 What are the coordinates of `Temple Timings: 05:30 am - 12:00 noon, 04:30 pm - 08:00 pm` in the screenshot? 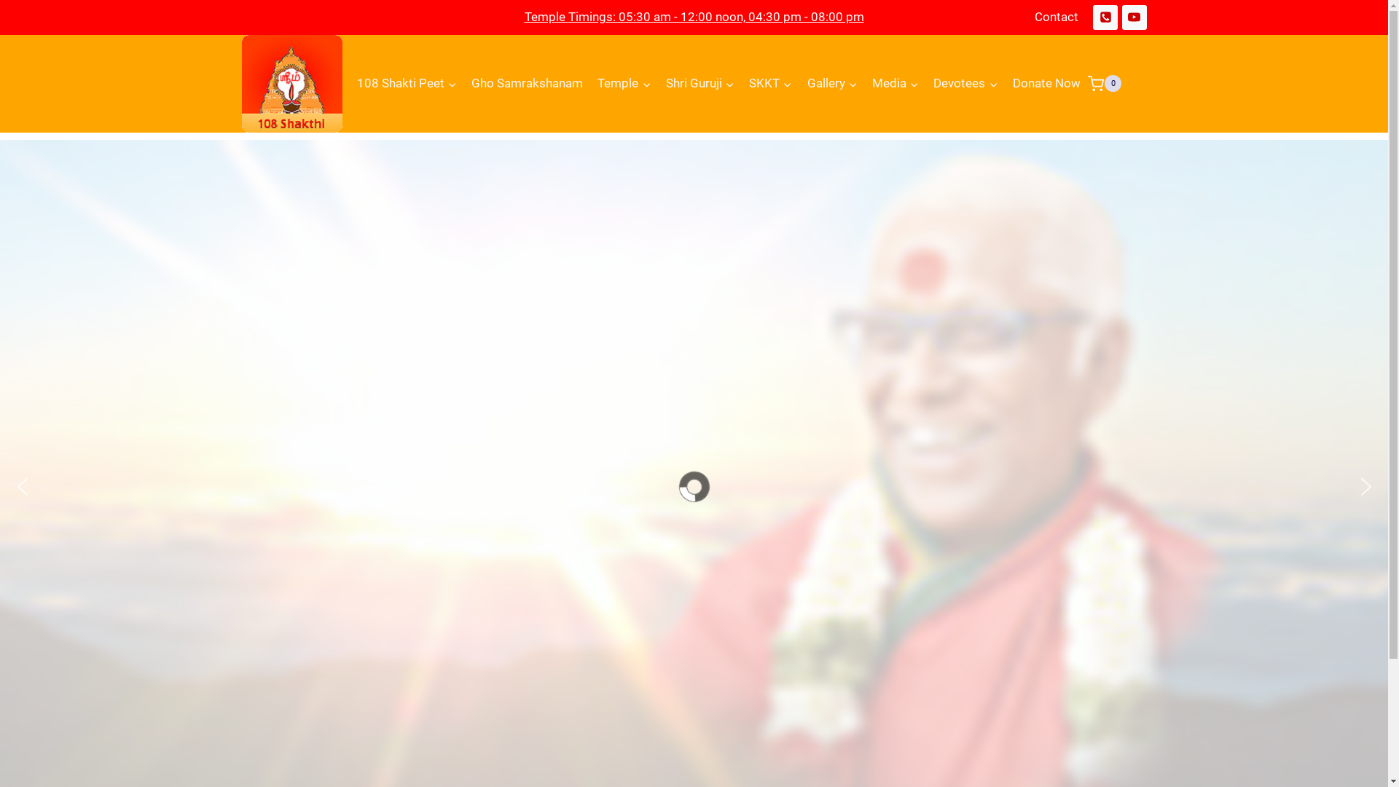 It's located at (694, 17).